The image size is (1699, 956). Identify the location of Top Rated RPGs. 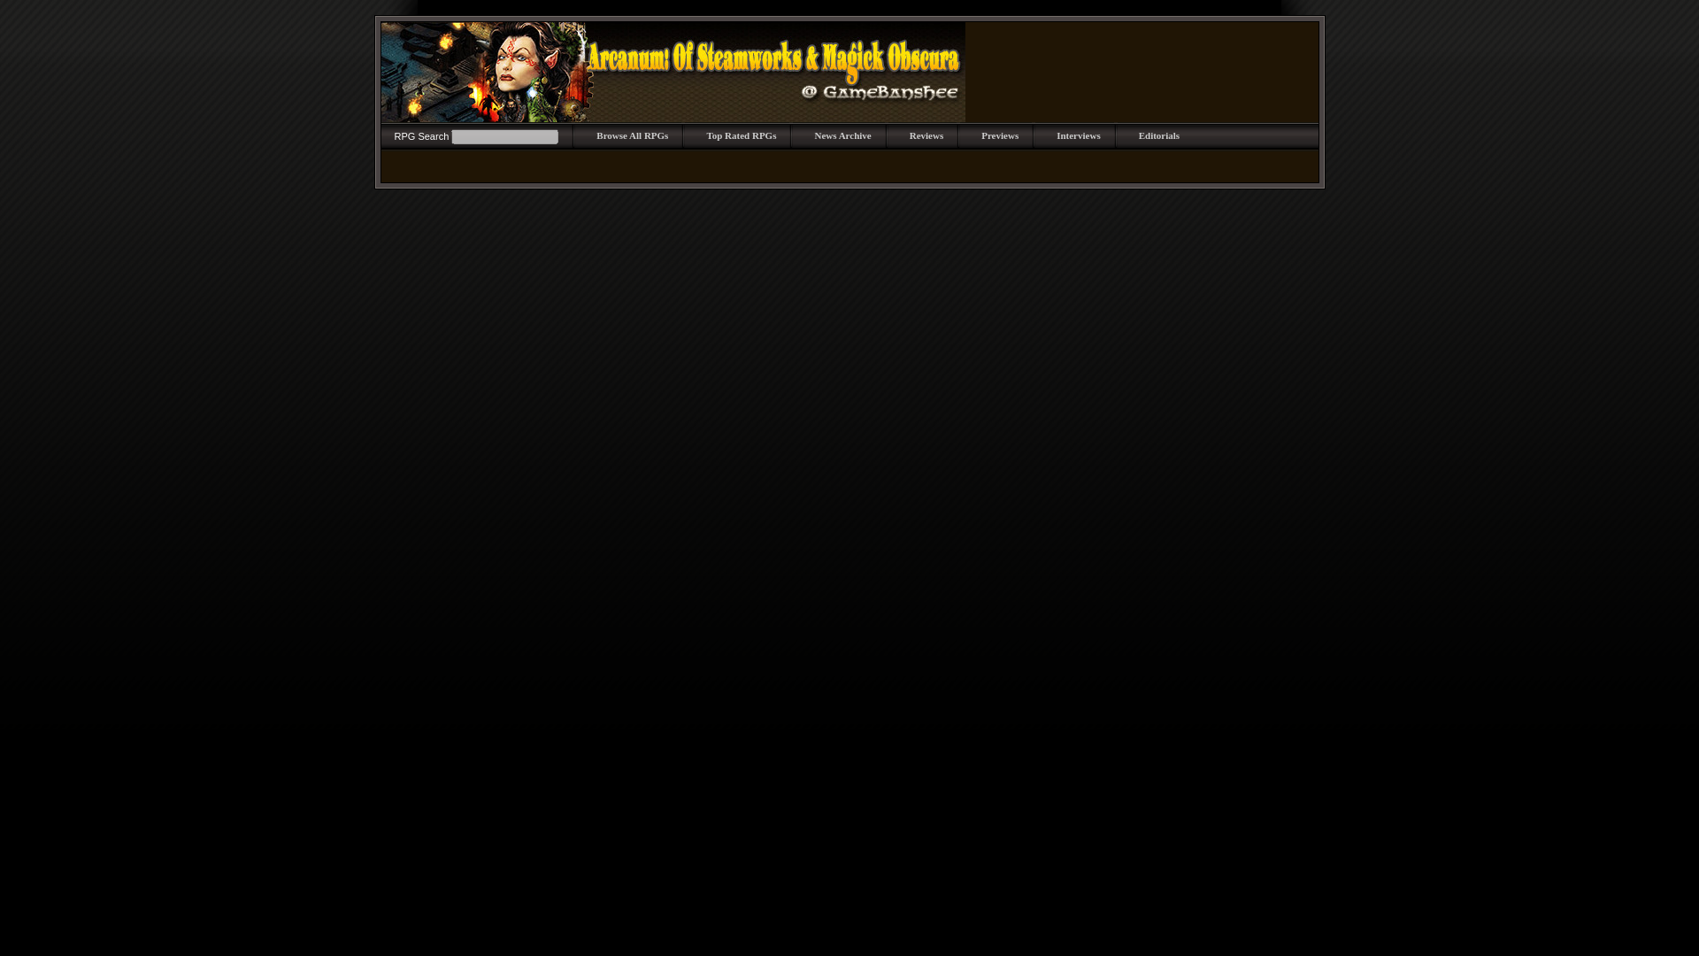
(742, 135).